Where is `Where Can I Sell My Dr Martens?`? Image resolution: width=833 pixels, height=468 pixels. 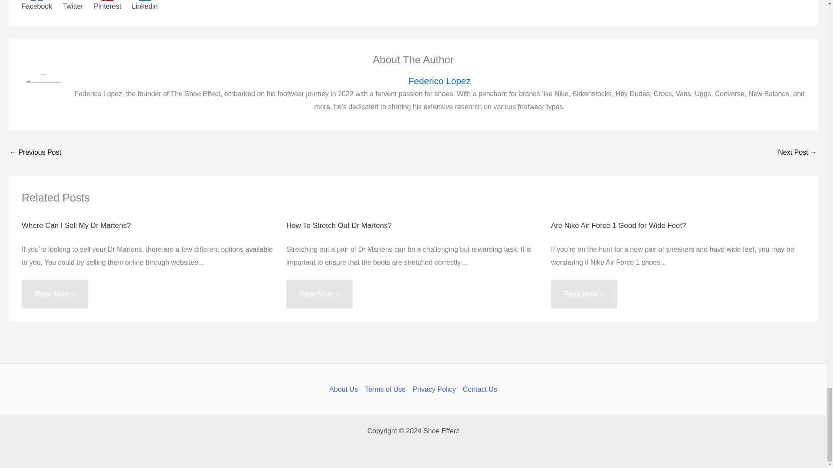 Where Can I Sell My Dr Martens? is located at coordinates (76, 225).